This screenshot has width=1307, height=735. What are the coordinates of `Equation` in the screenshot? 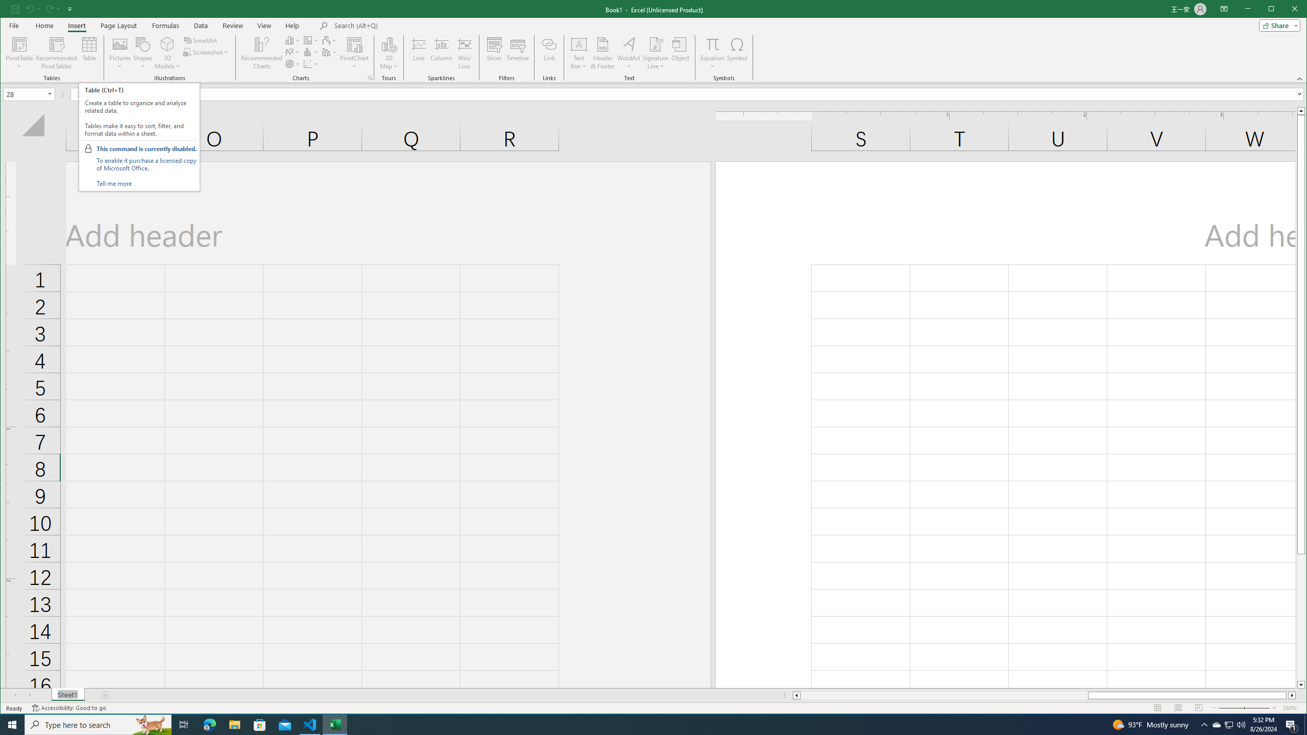 It's located at (712, 44).